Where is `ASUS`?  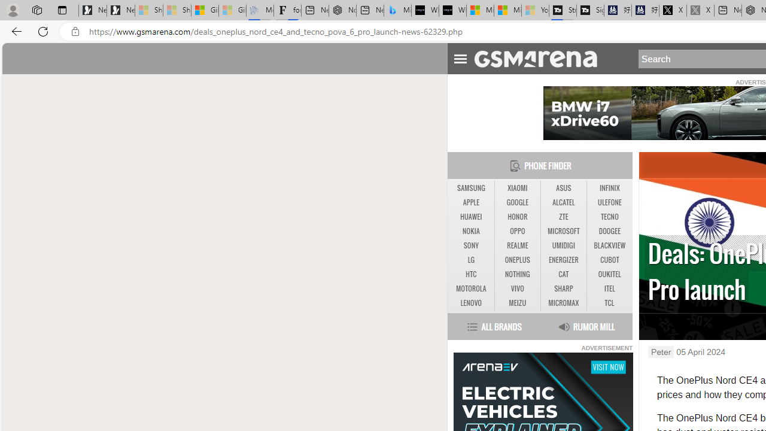 ASUS is located at coordinates (563, 188).